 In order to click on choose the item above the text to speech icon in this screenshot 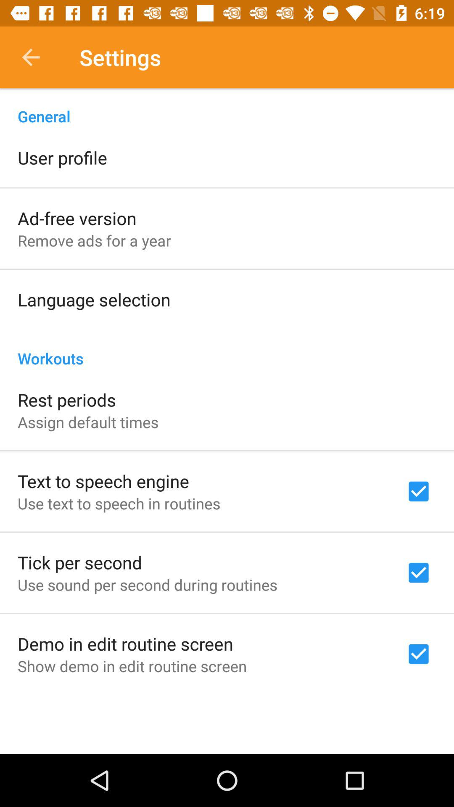, I will do `click(88, 422)`.